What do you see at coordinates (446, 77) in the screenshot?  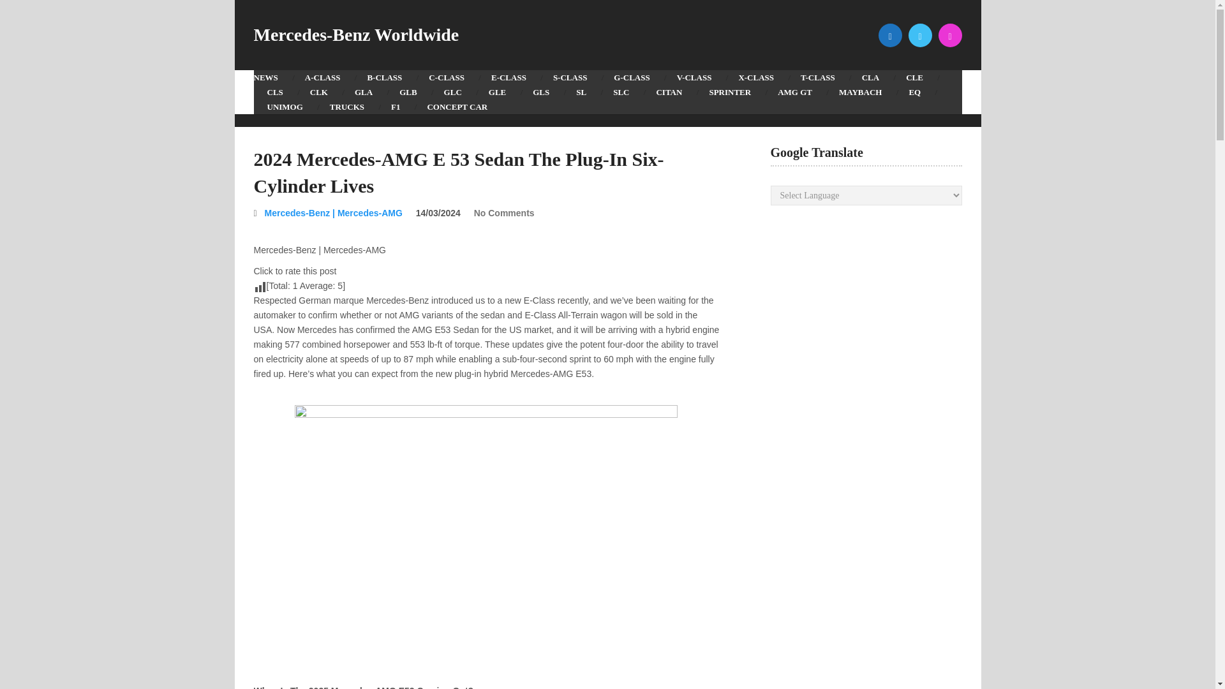 I see `C-CLASS` at bounding box center [446, 77].